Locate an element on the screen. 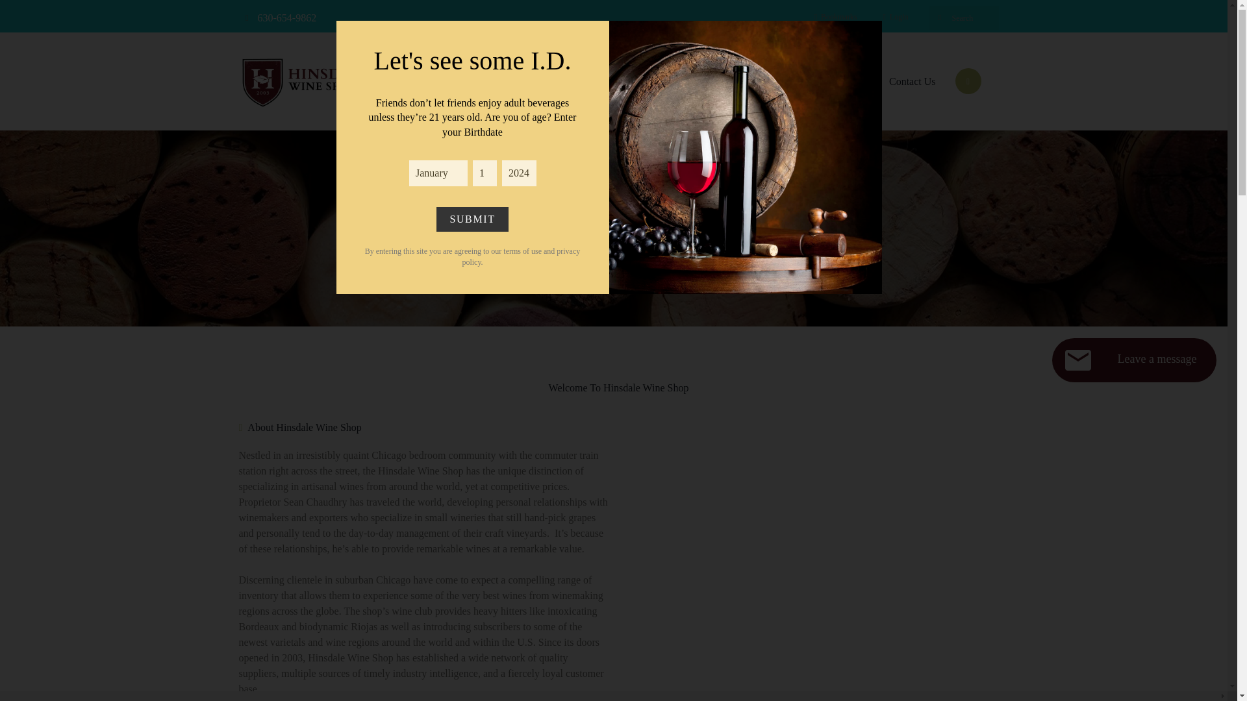 Image resolution: width=1247 pixels, height=701 pixels. Home is located at coordinates (603, 81).